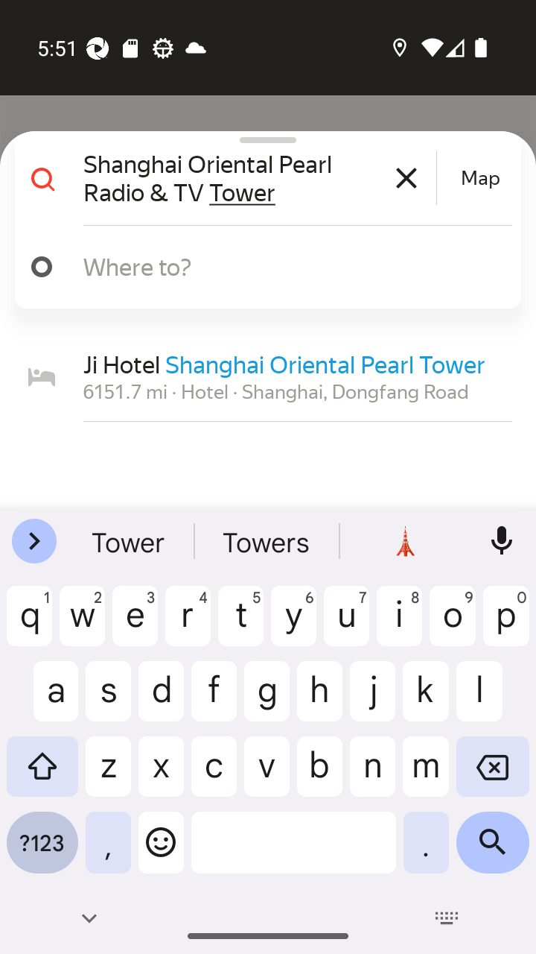 The height and width of the screenshot is (954, 536). What do you see at coordinates (406, 177) in the screenshot?
I see `Clear text box` at bounding box center [406, 177].